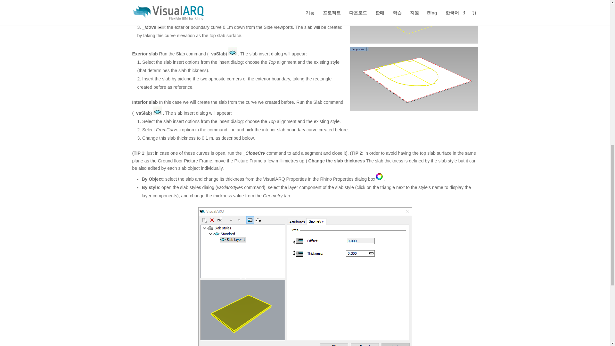 This screenshot has width=615, height=346. I want to click on 1.1.1 Slab curves, so click(414, 22).